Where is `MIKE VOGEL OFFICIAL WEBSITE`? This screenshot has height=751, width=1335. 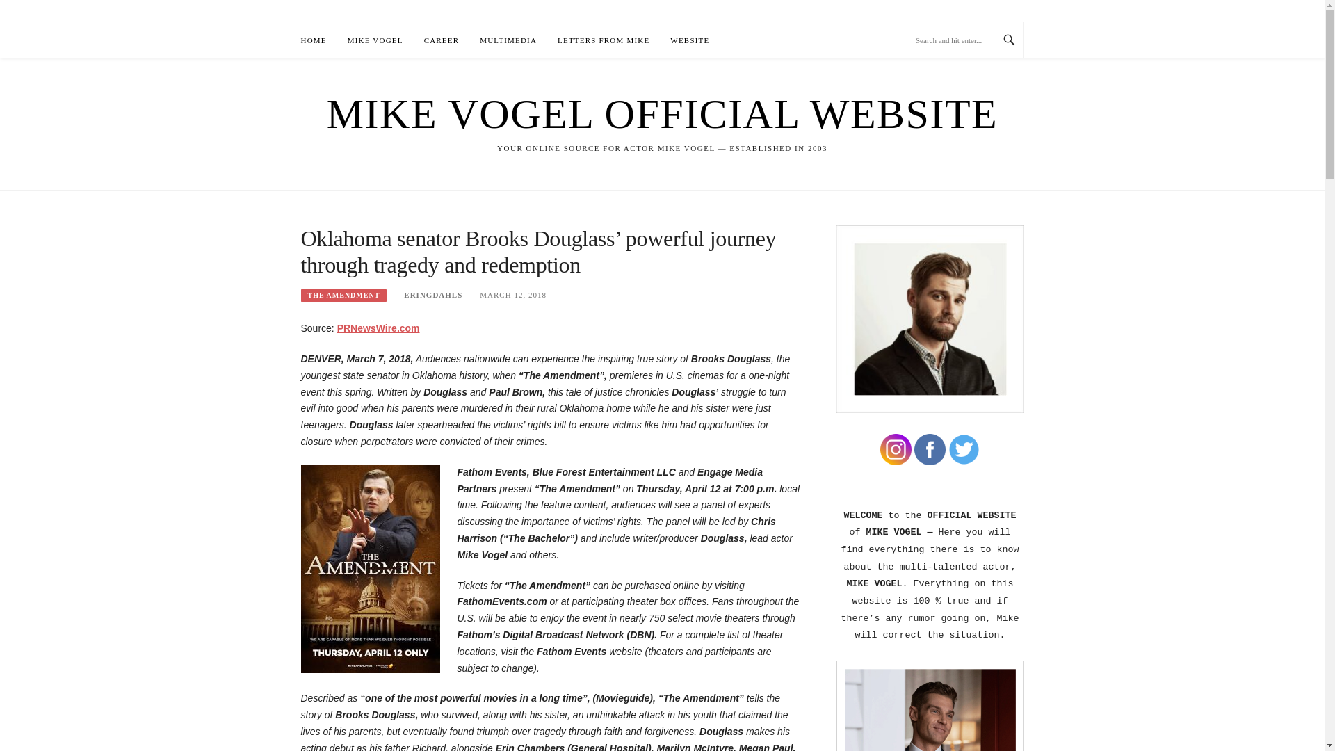
MIKE VOGEL OFFICIAL WEBSITE is located at coordinates (662, 113).